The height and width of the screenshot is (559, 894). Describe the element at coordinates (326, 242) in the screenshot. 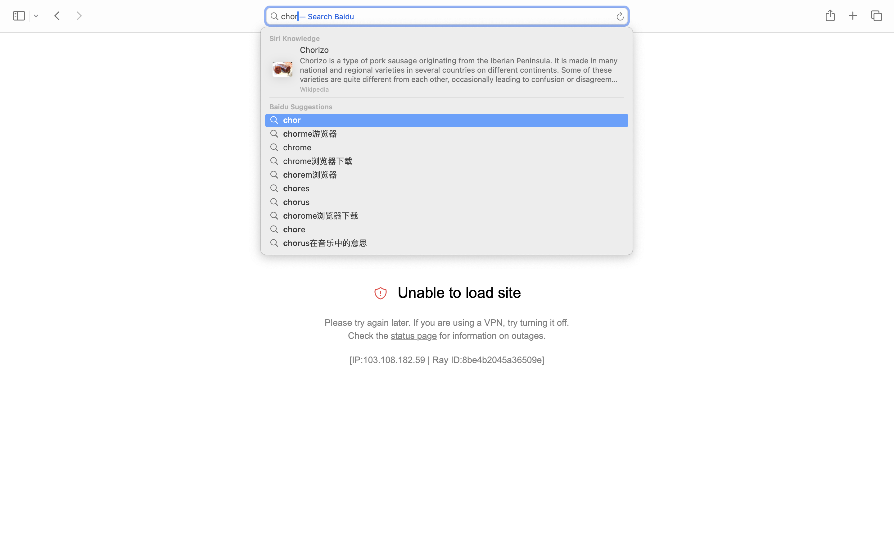

I see `chorus在音乐中的意思` at that location.